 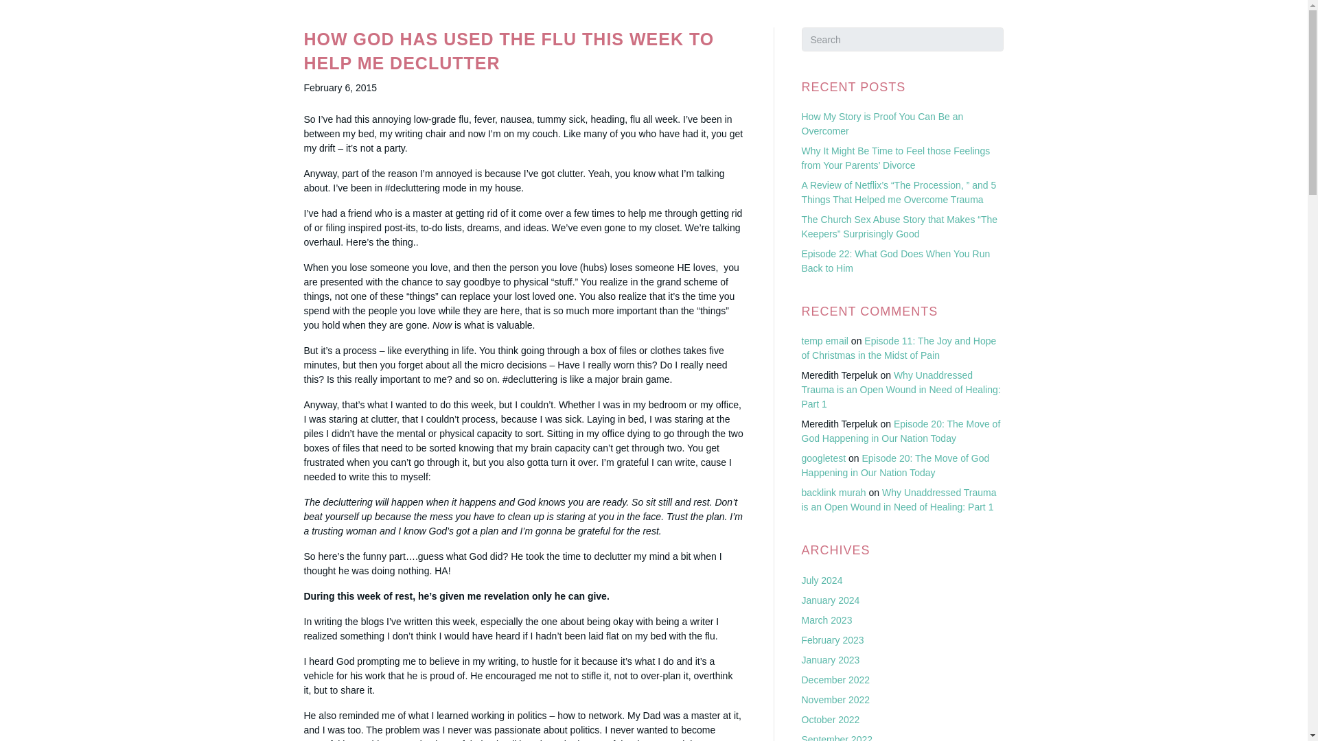 What do you see at coordinates (882, 123) in the screenshot?
I see `How My Story is Proof You Can Be an Overcomer` at bounding box center [882, 123].